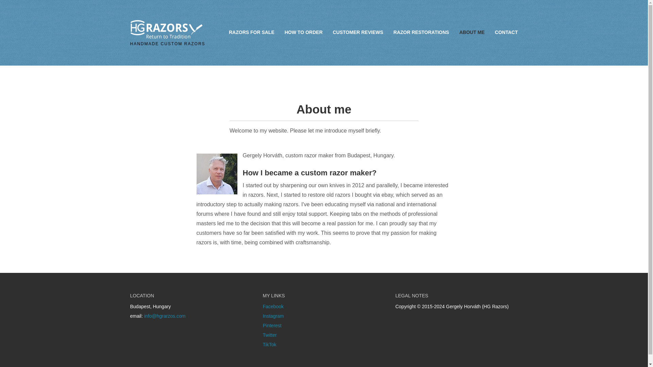  Describe the element at coordinates (273, 307) in the screenshot. I see `Facebook` at that location.